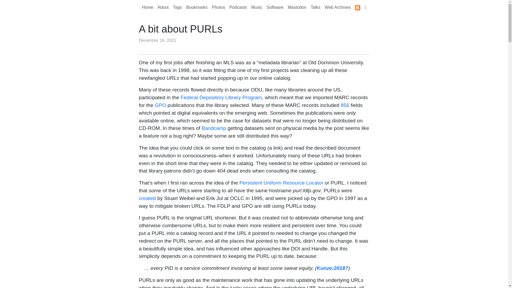  Describe the element at coordinates (332, 268) in the screenshot. I see `Kunze:2018?` at that location.